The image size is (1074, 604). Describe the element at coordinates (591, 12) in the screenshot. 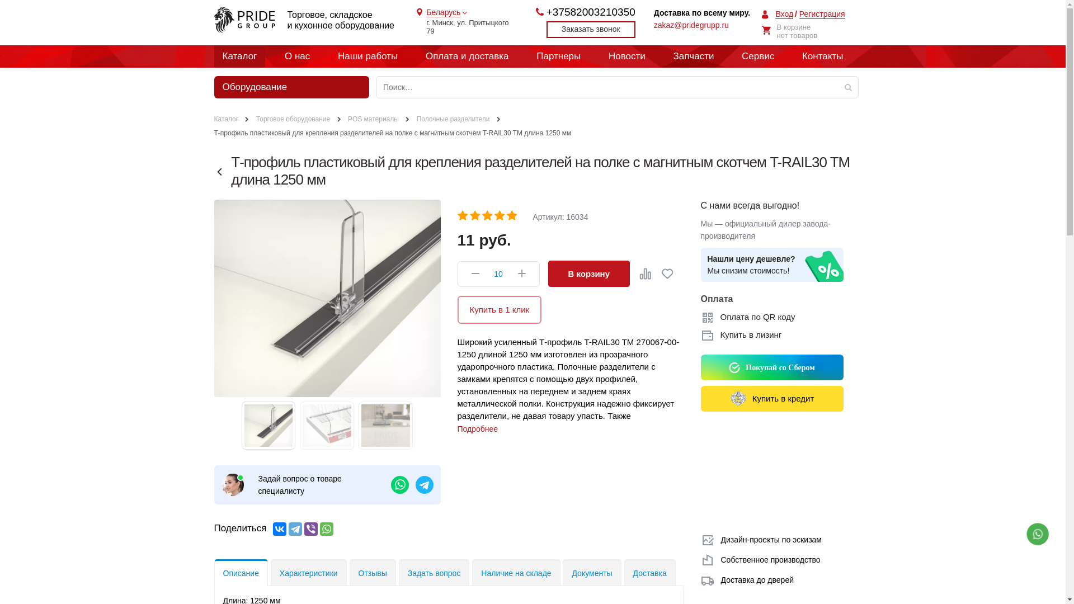

I see `+37582003210350` at that location.